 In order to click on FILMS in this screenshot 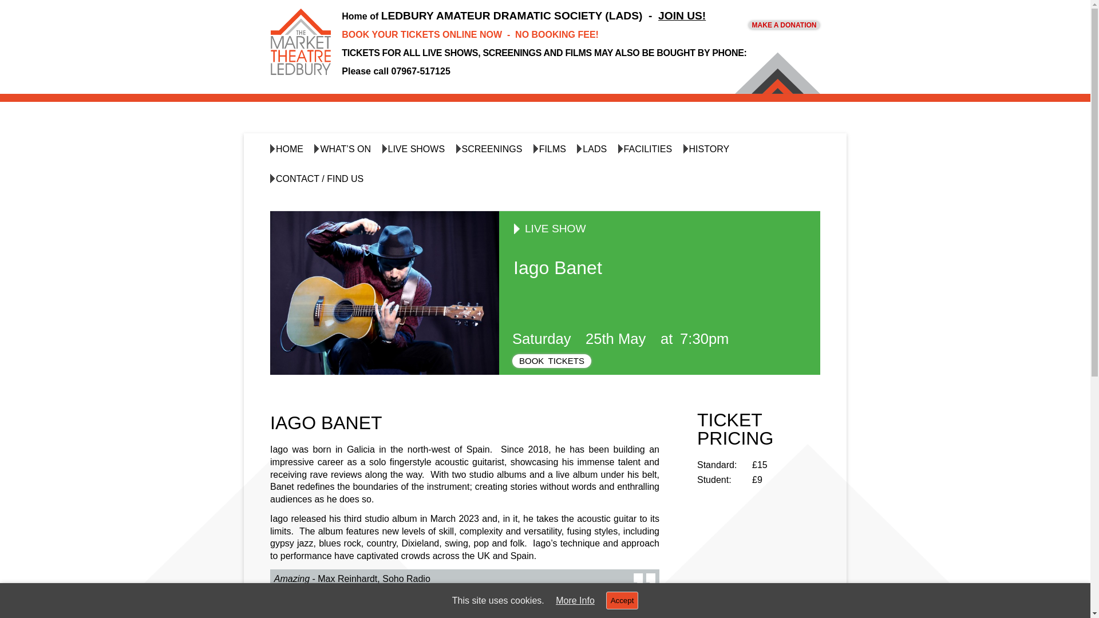, I will do `click(554, 149)`.